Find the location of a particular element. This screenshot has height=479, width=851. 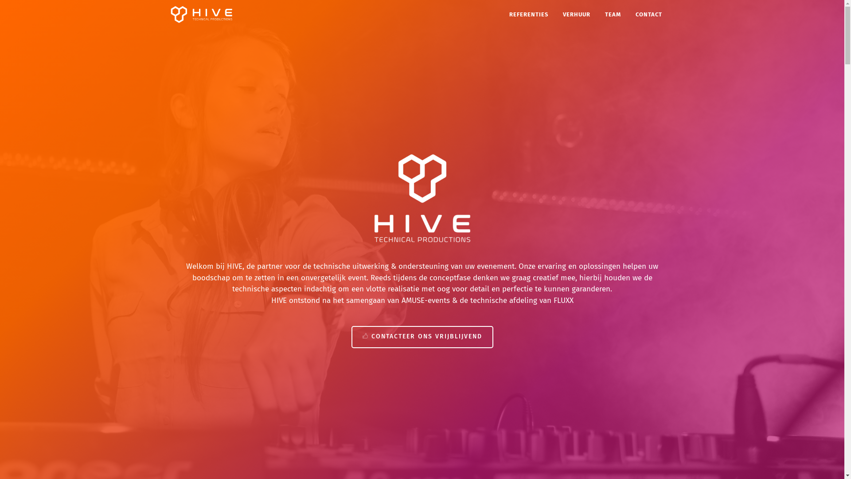

TEAM is located at coordinates (613, 14).